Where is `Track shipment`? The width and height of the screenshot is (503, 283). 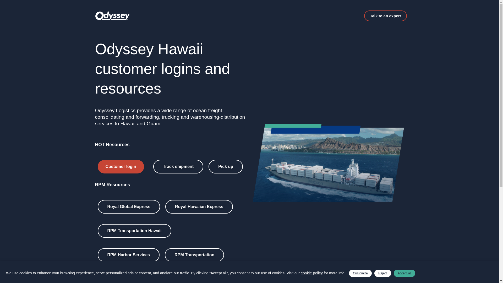
Track shipment is located at coordinates (178, 167).